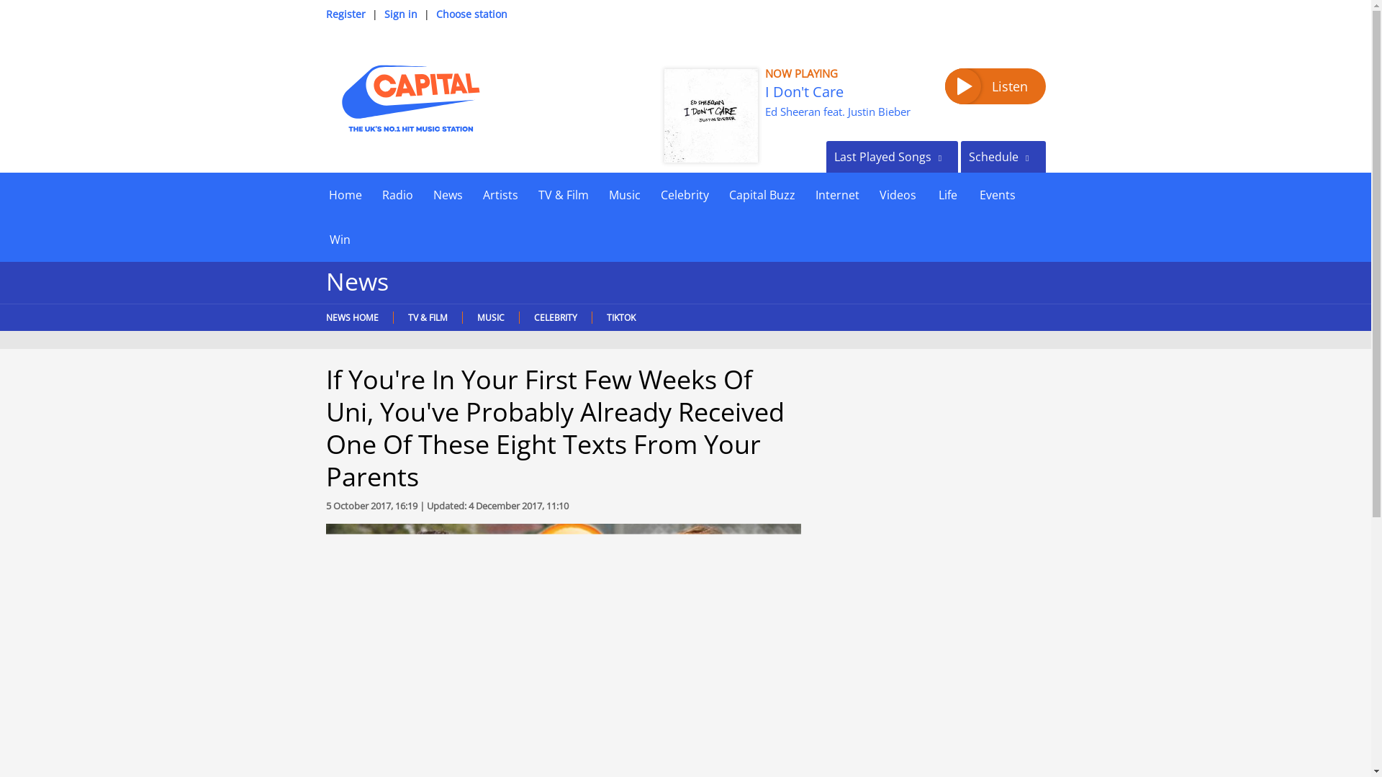 This screenshot has width=1382, height=777. What do you see at coordinates (490, 318) in the screenshot?
I see `MUSIC` at bounding box center [490, 318].